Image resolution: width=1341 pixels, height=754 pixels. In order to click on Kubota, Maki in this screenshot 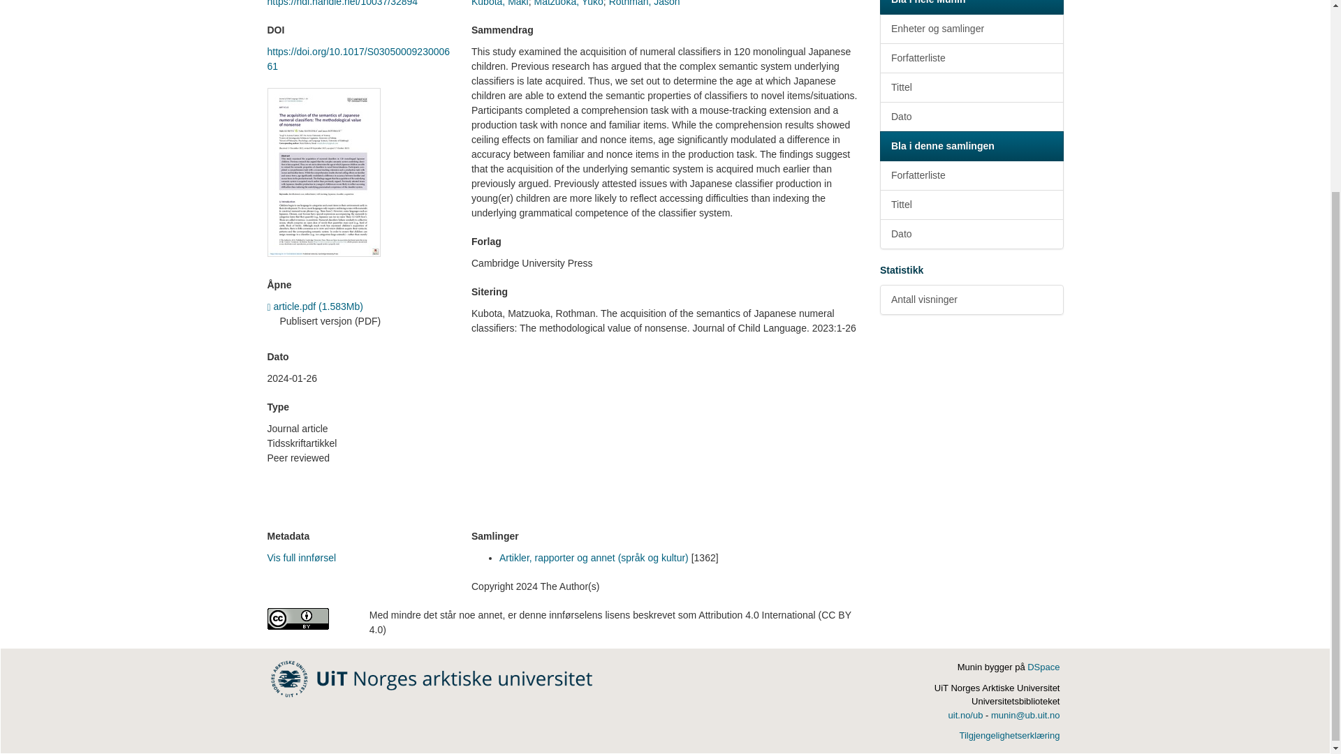, I will do `click(500, 3)`.